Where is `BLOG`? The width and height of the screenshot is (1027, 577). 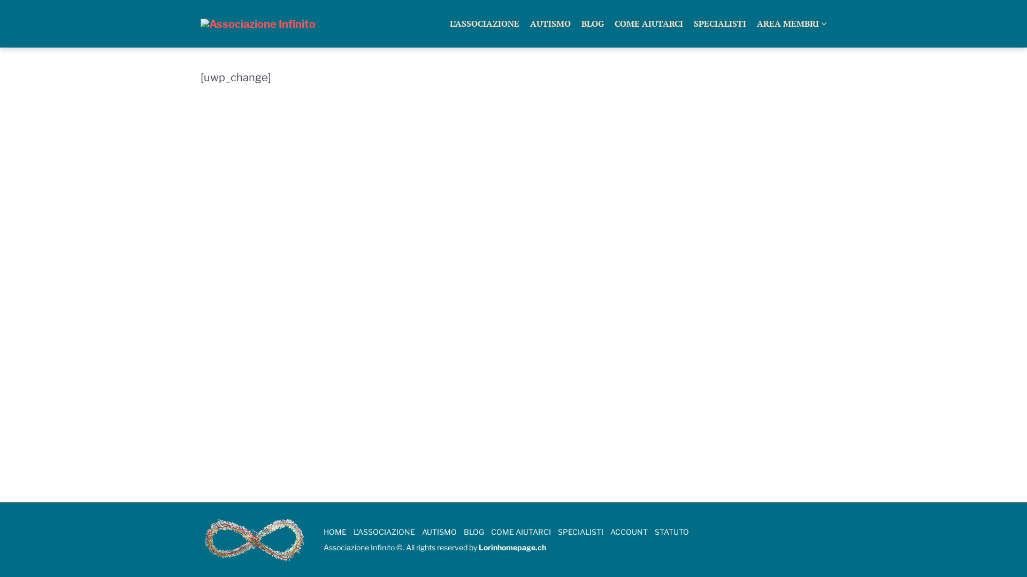 BLOG is located at coordinates (593, 24).